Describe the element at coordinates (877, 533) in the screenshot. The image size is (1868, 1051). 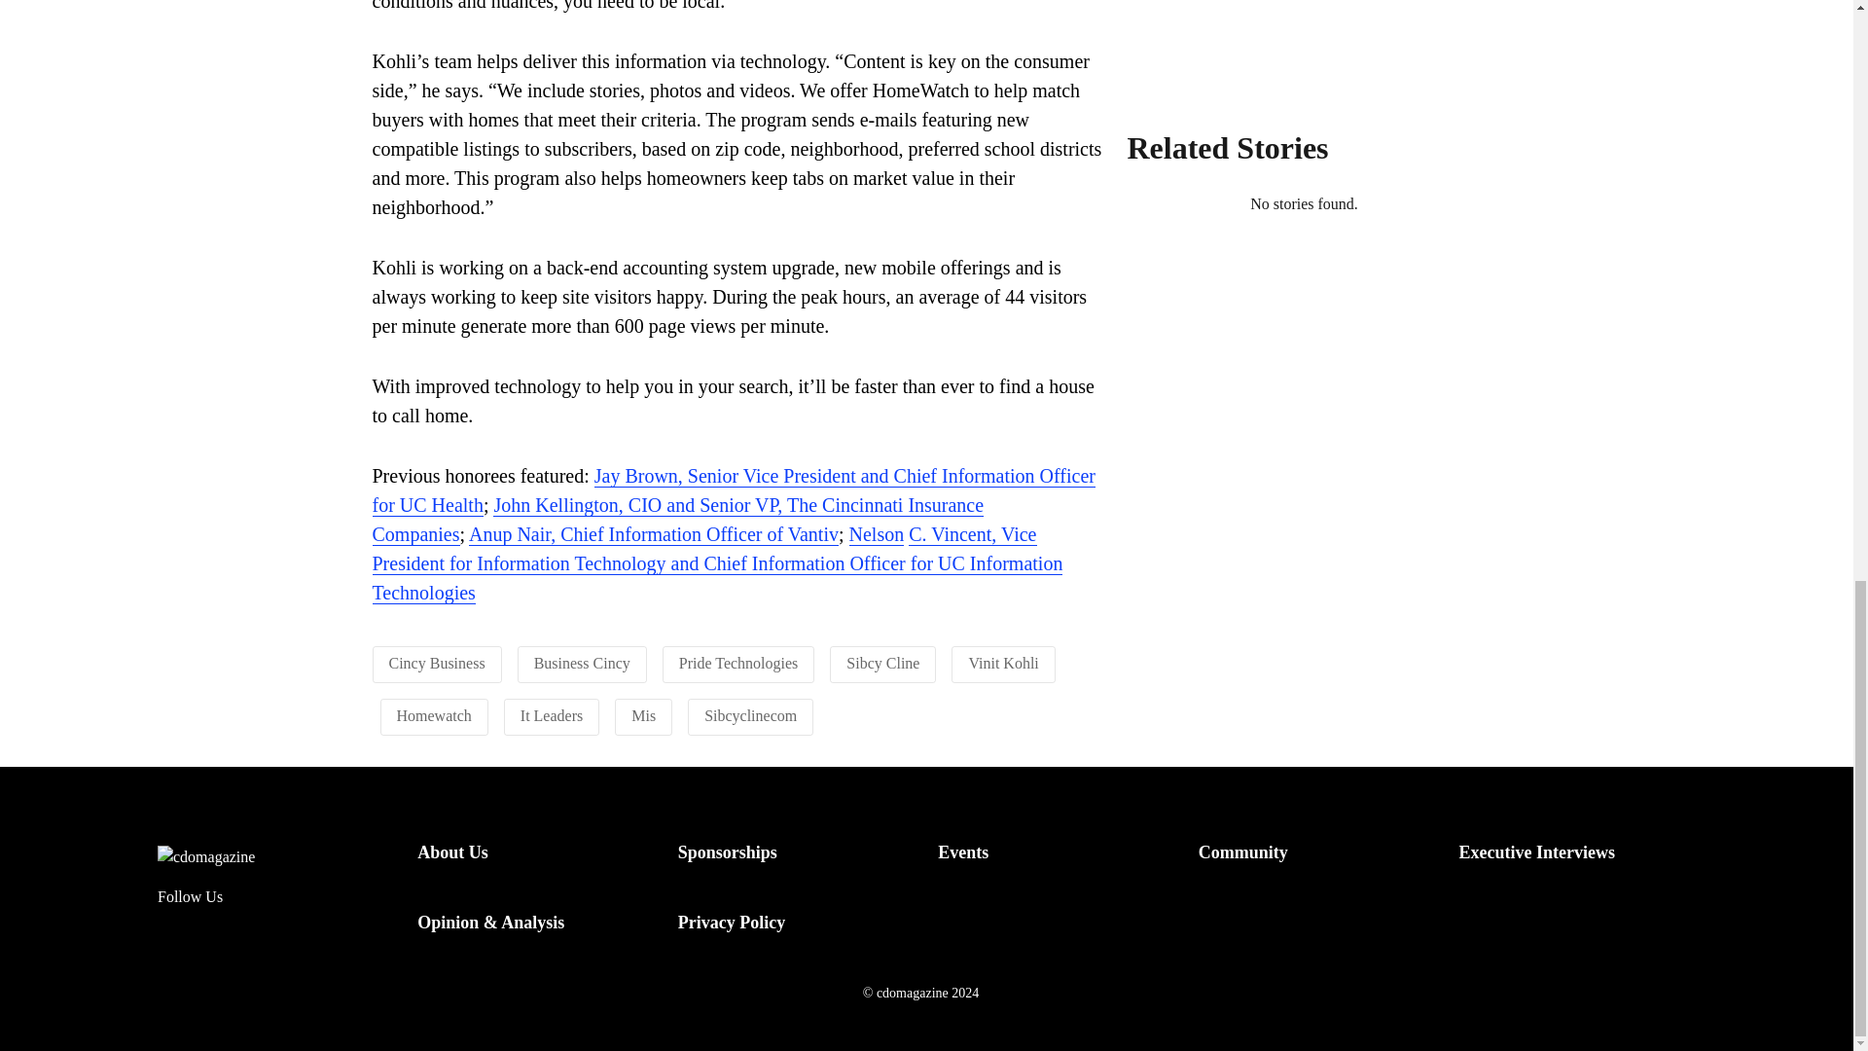
I see `Nelson` at that location.